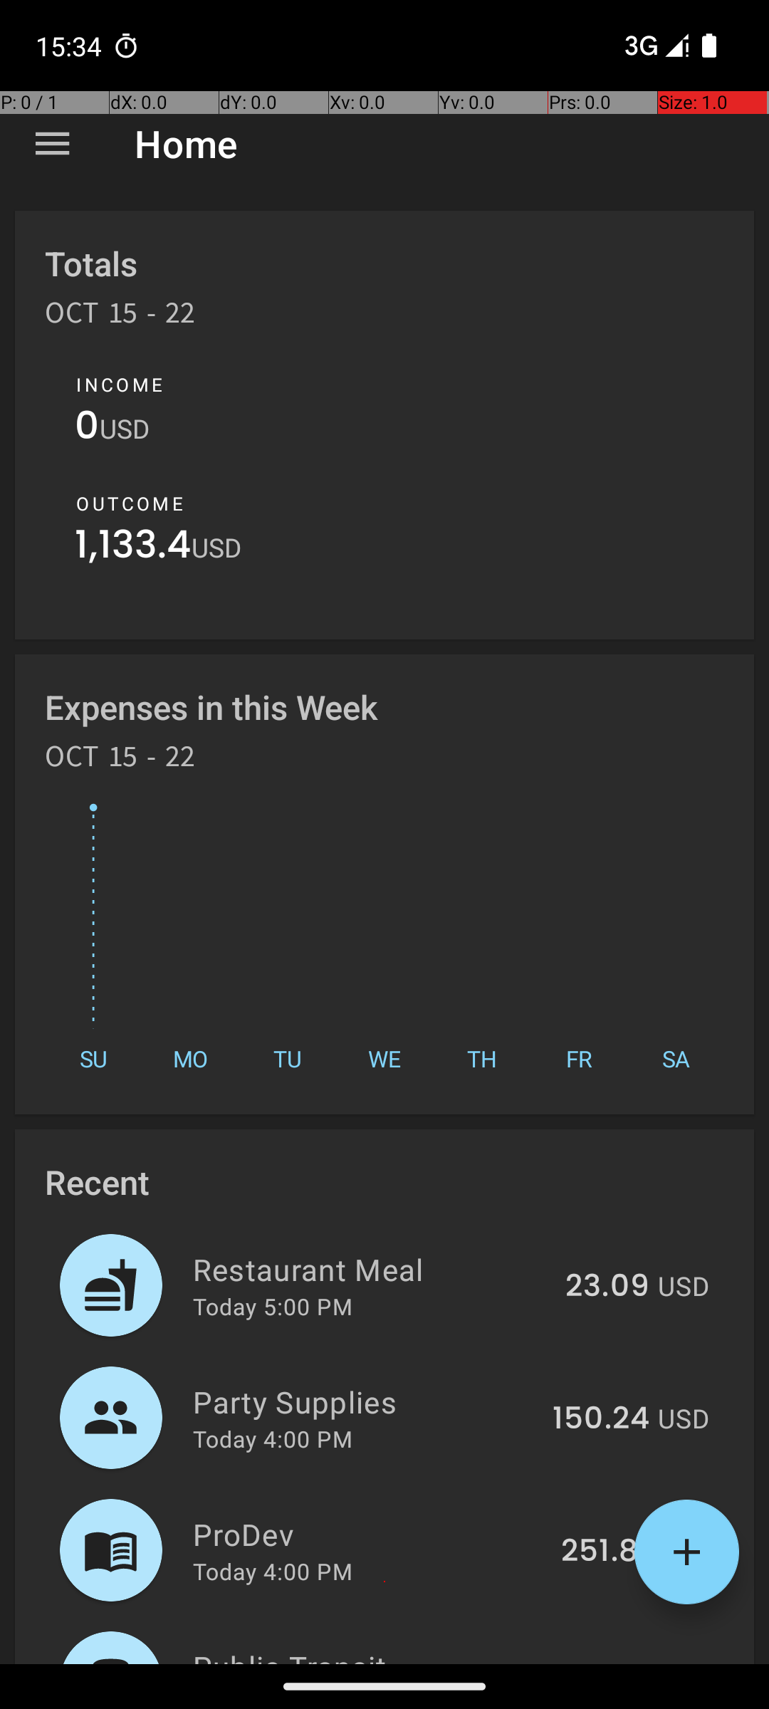 The width and height of the screenshot is (769, 1709). What do you see at coordinates (601, 1419) in the screenshot?
I see `150.24` at bounding box center [601, 1419].